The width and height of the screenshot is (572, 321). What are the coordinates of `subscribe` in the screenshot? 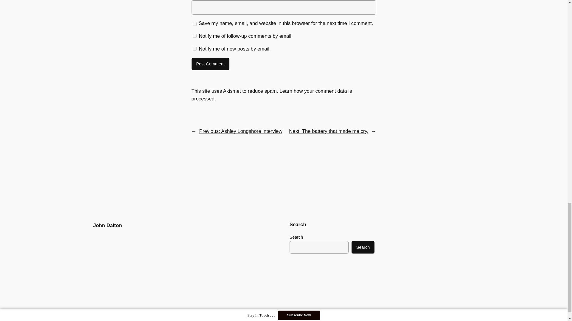 It's located at (194, 48).